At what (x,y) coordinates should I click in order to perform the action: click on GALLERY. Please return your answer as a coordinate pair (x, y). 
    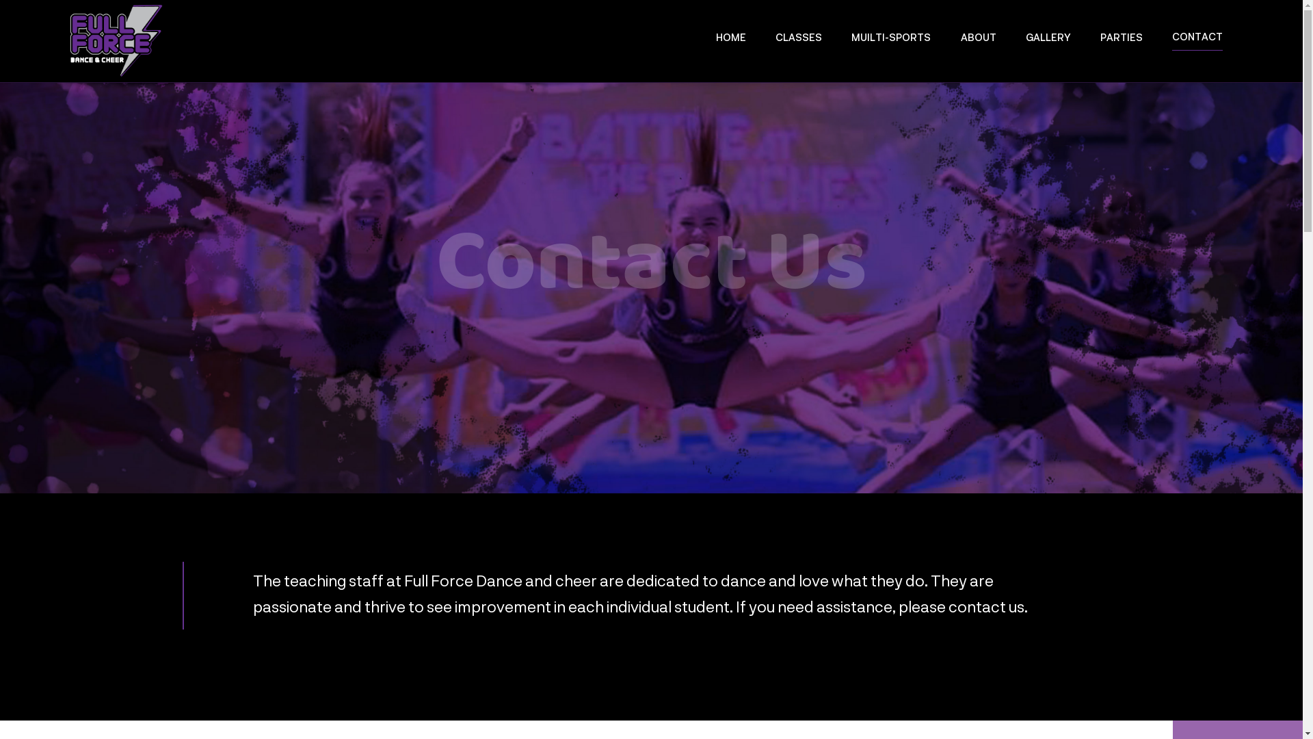
    Looking at the image, I should click on (1048, 41).